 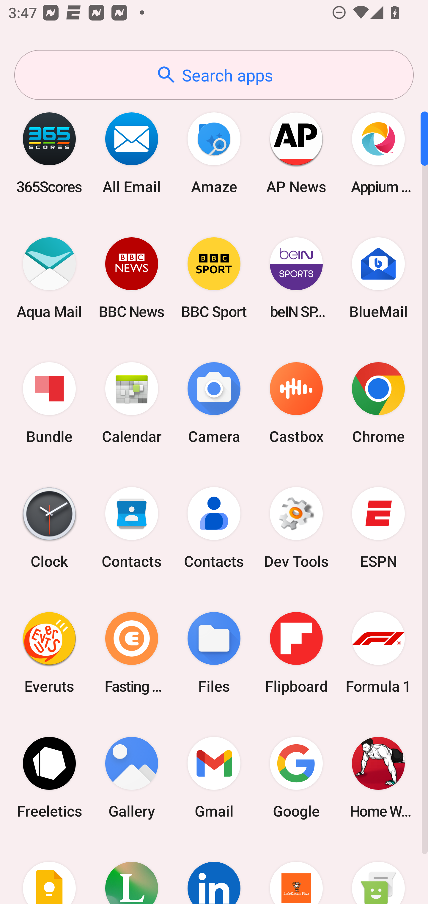 I want to click on   Search apps, so click(x=214, y=75).